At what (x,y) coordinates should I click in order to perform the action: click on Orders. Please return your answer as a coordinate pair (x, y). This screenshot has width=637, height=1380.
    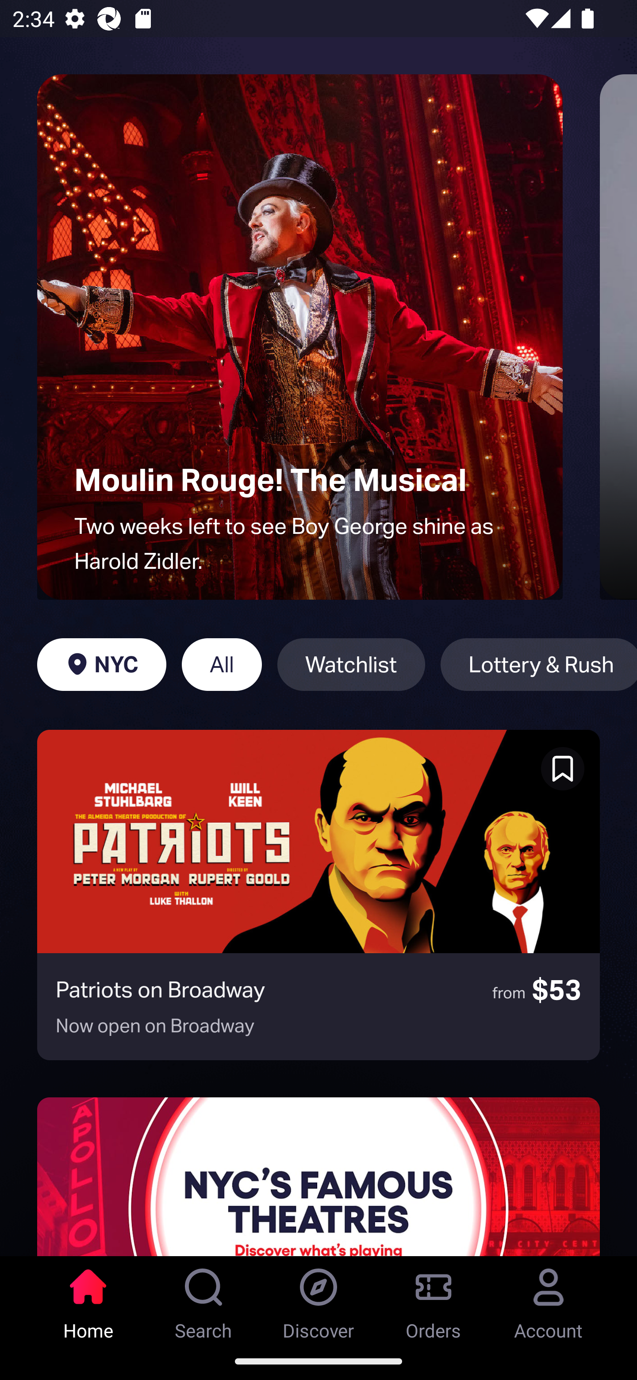
    Looking at the image, I should click on (434, 1299).